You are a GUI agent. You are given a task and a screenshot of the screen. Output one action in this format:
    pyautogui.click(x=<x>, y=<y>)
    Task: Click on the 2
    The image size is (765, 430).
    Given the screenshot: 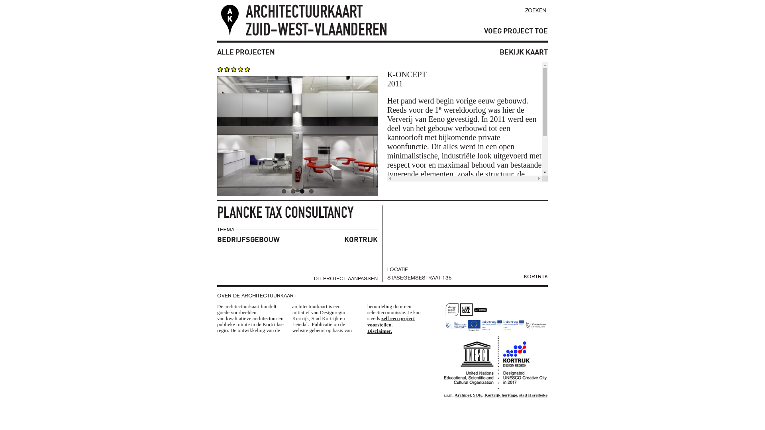 What is the action you would take?
    pyautogui.click(x=293, y=191)
    